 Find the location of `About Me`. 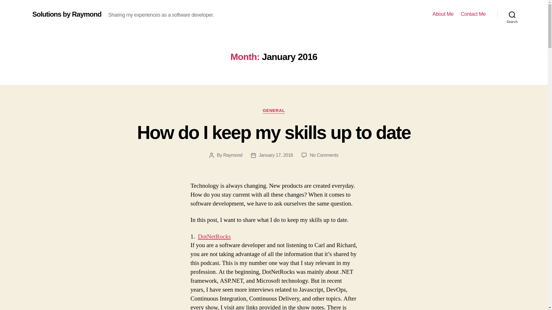

About Me is located at coordinates (443, 14).